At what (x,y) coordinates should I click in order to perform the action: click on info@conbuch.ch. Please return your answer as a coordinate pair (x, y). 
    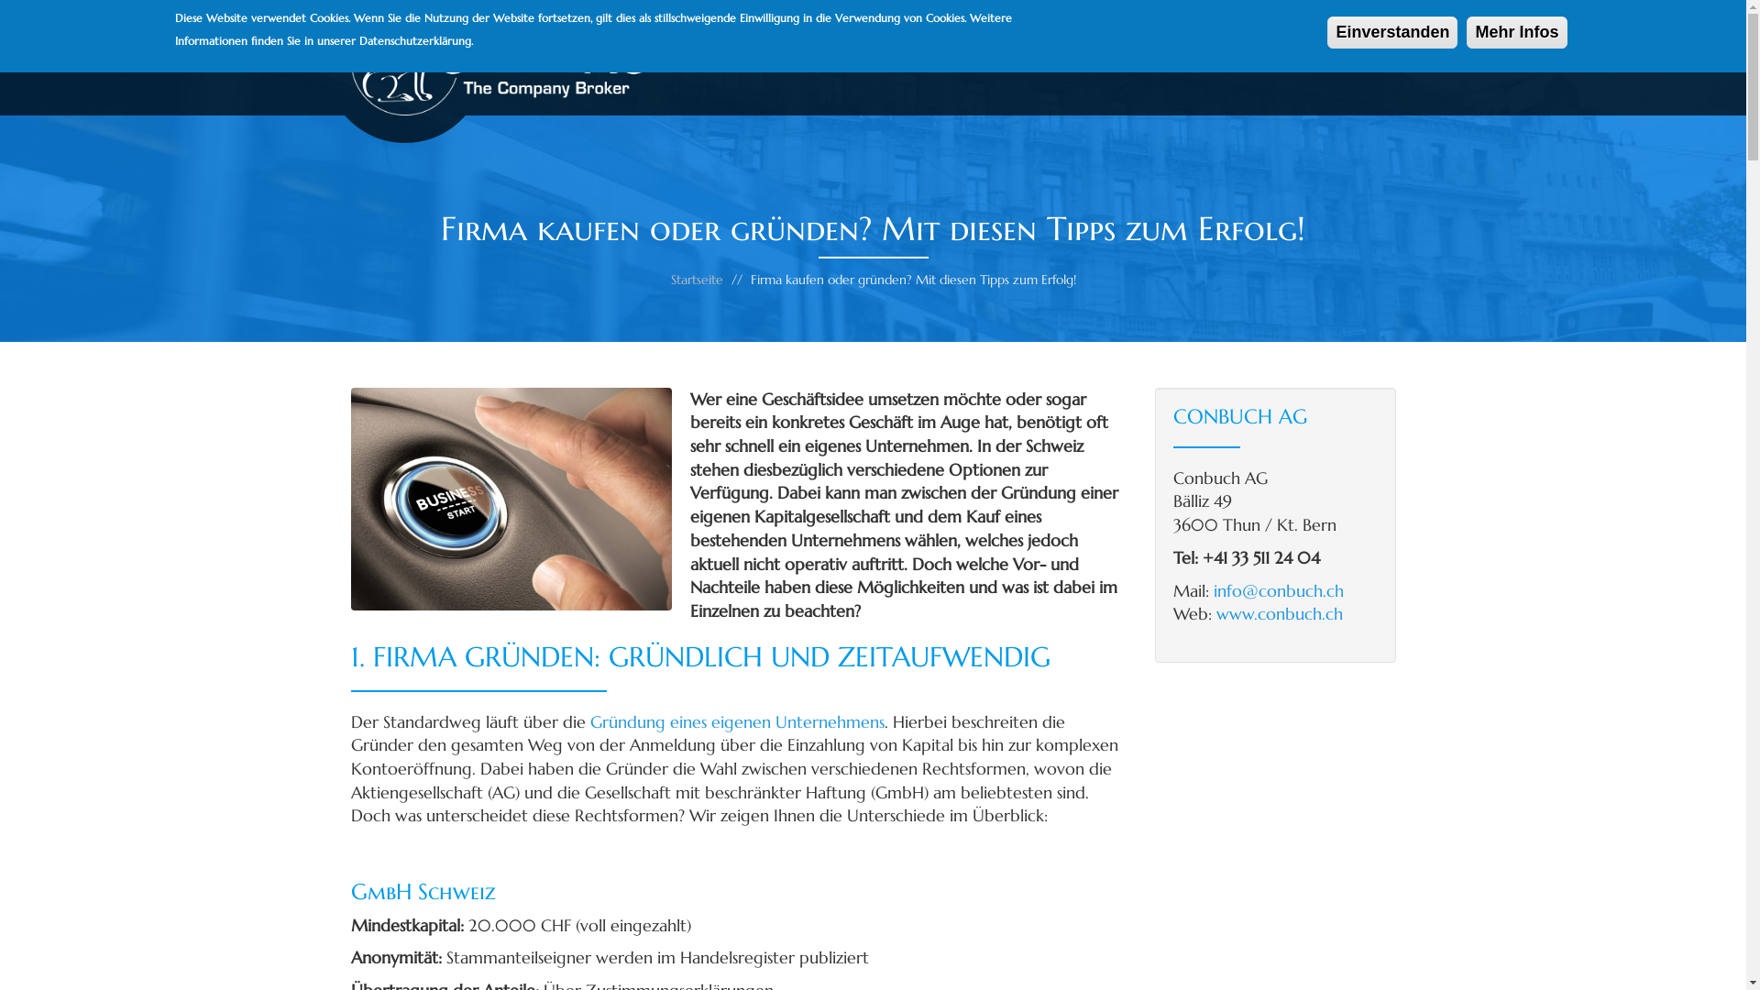
    Looking at the image, I should click on (1279, 590).